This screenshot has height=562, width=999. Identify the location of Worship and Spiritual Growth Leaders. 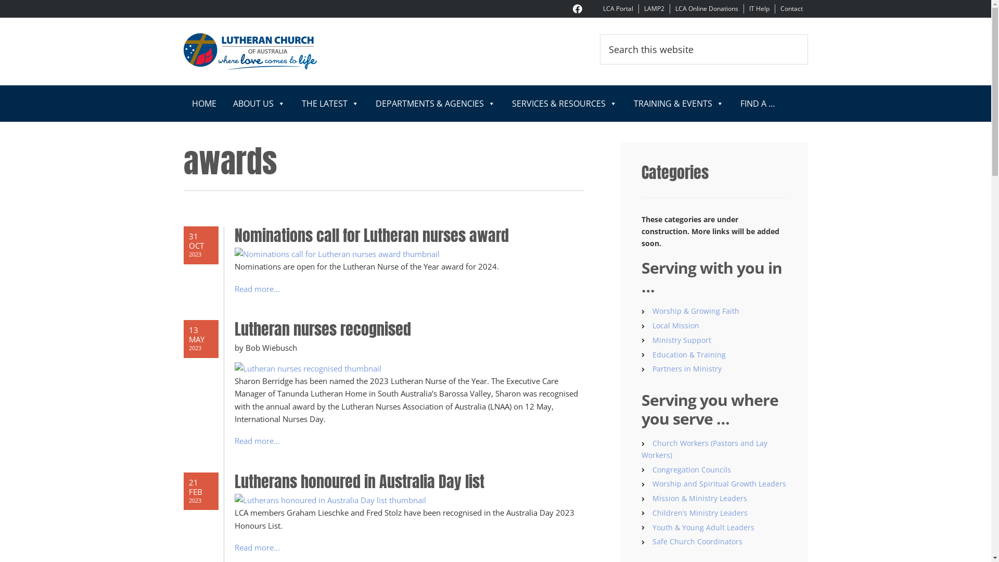
(719, 484).